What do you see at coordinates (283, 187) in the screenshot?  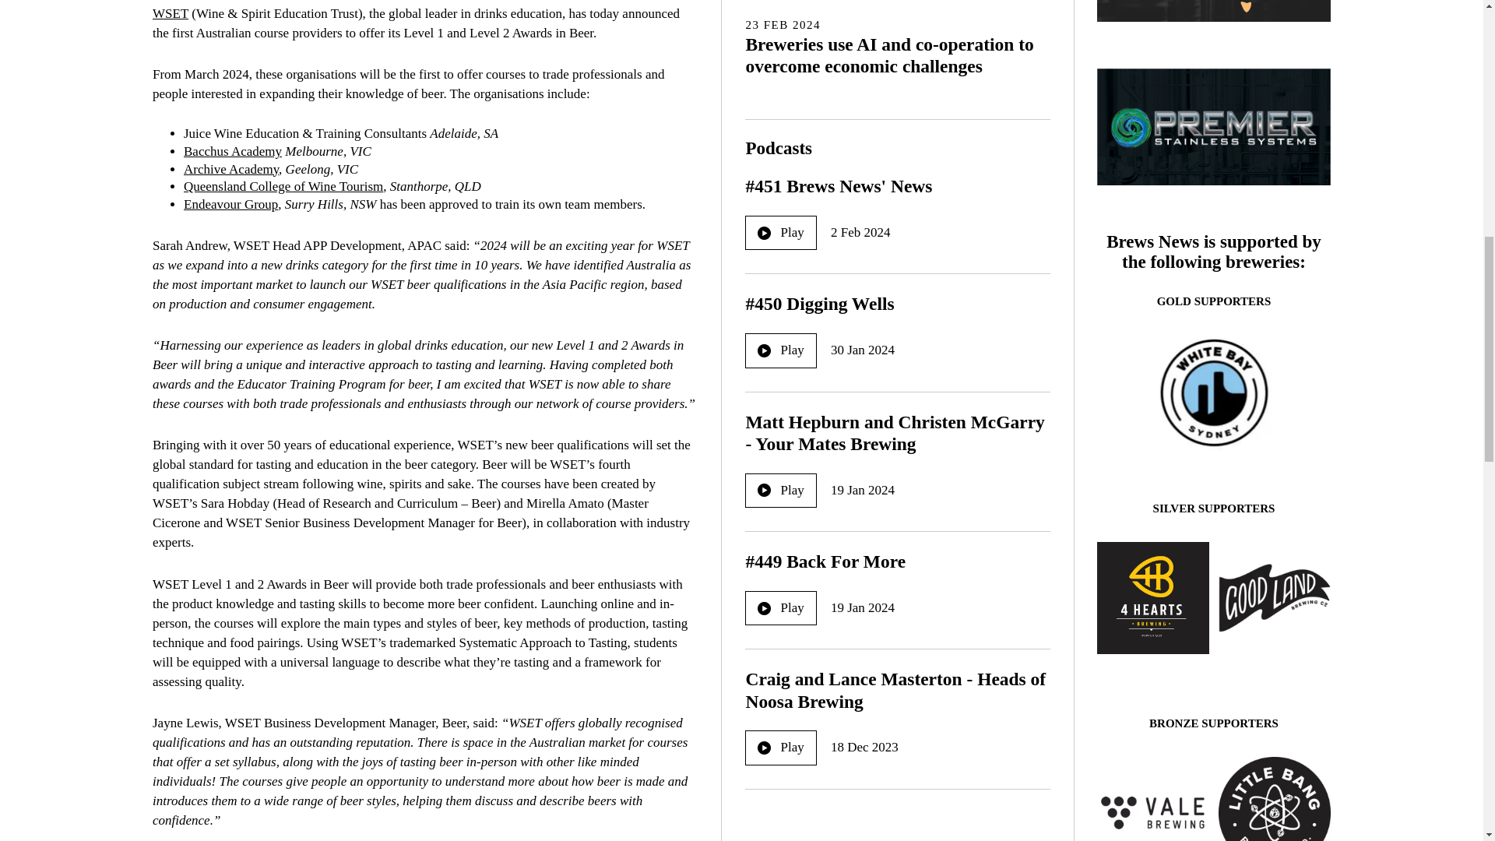 I see `Queensland College of Wine Tourism` at bounding box center [283, 187].